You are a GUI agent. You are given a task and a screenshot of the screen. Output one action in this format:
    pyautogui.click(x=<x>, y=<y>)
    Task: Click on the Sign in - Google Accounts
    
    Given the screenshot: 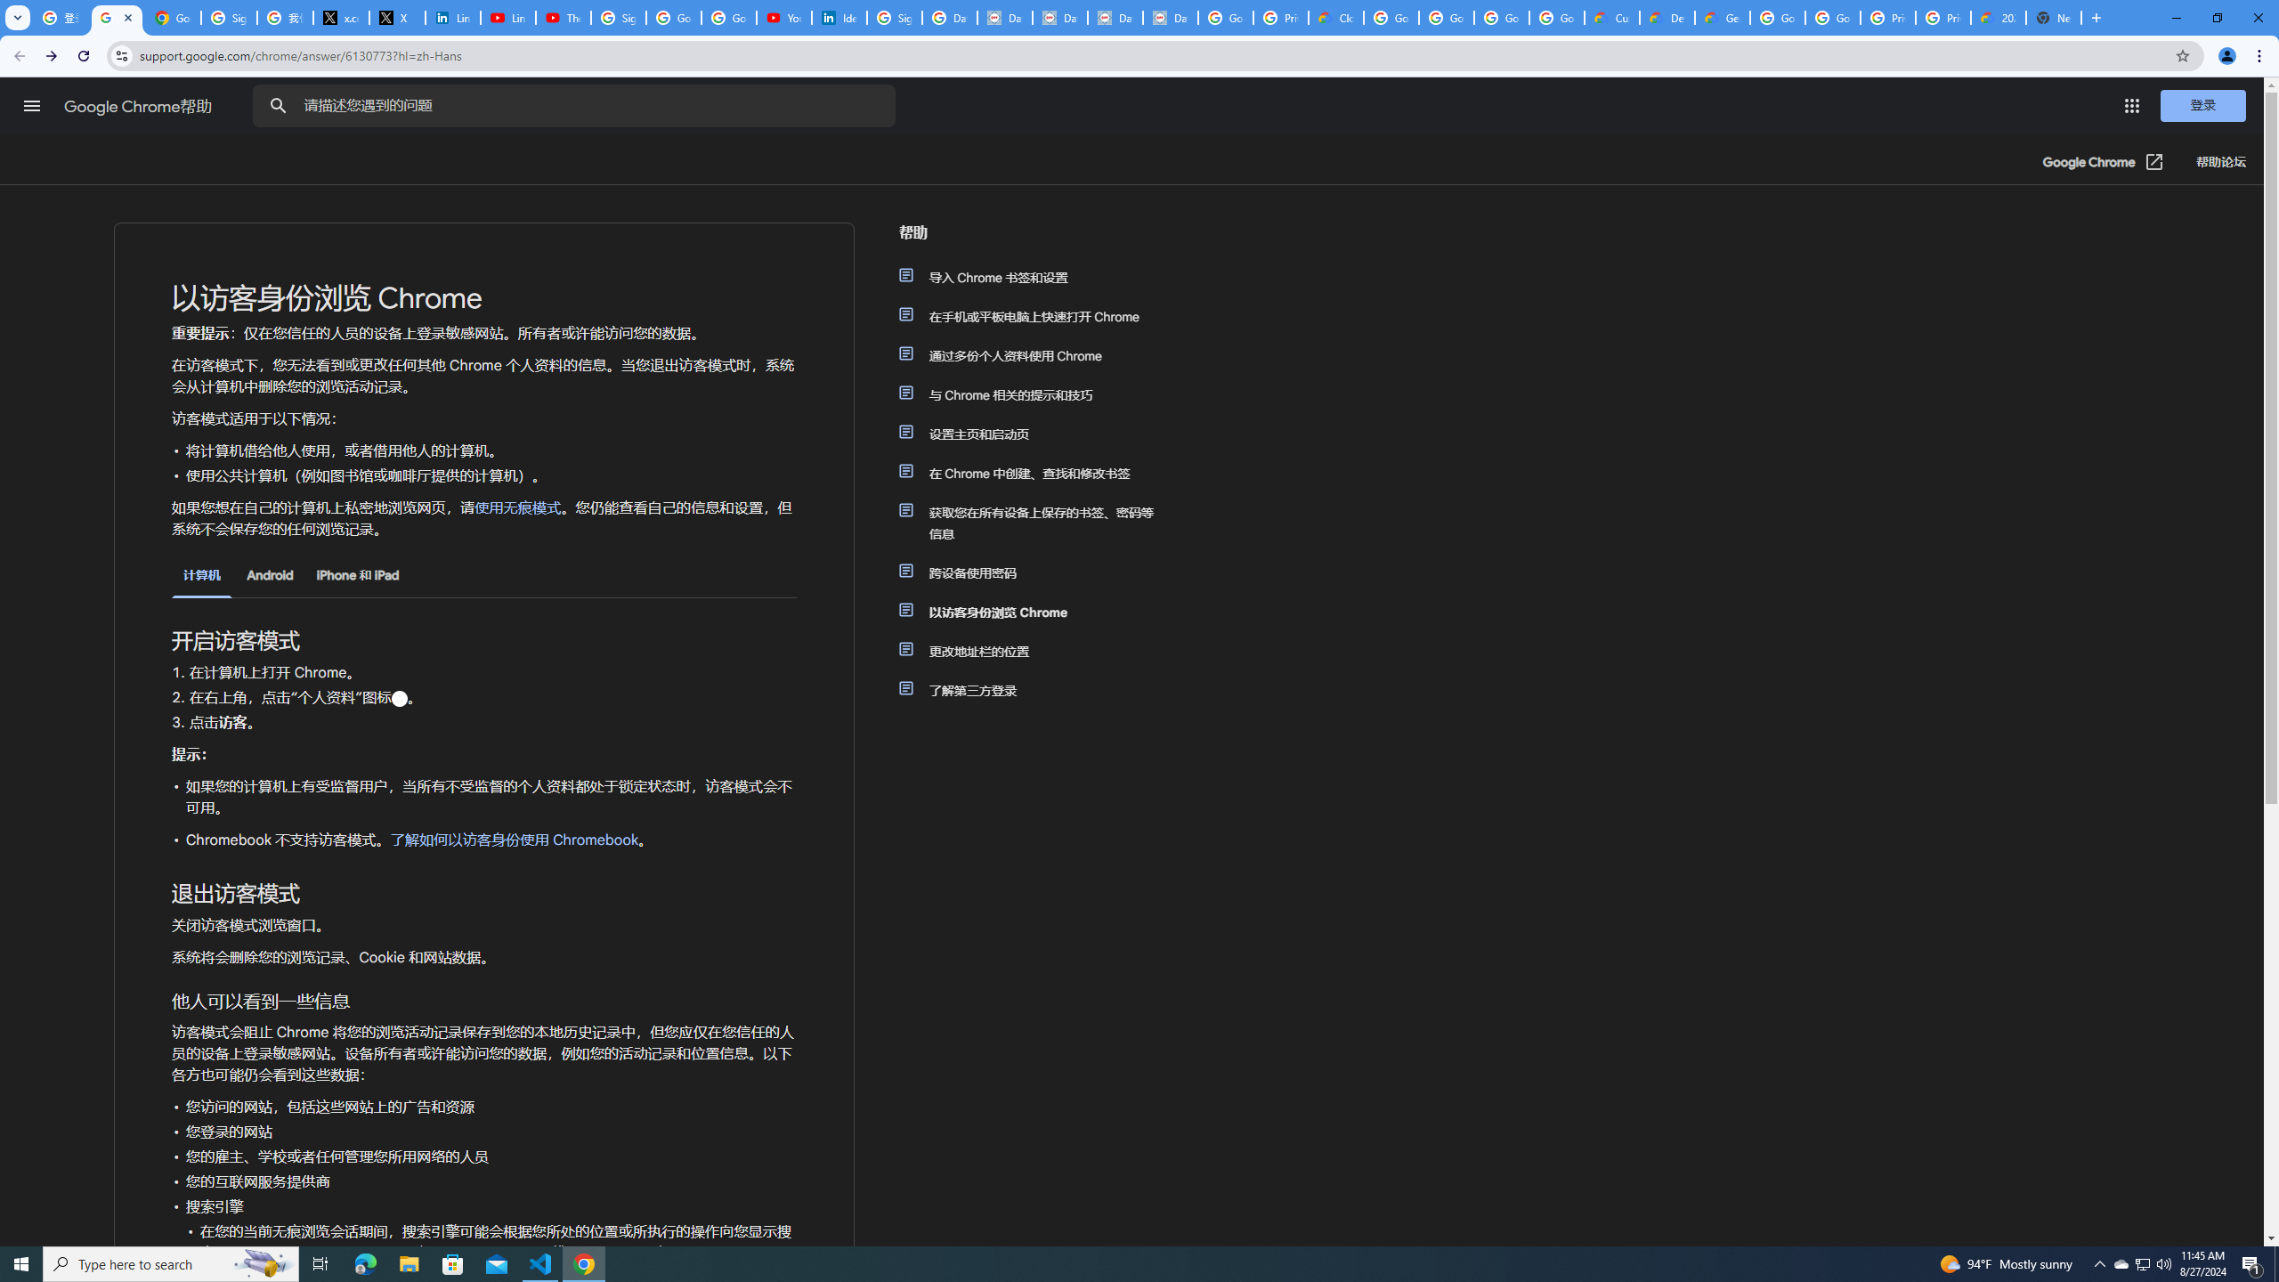 What is the action you would take?
    pyautogui.click(x=618, y=18)
    